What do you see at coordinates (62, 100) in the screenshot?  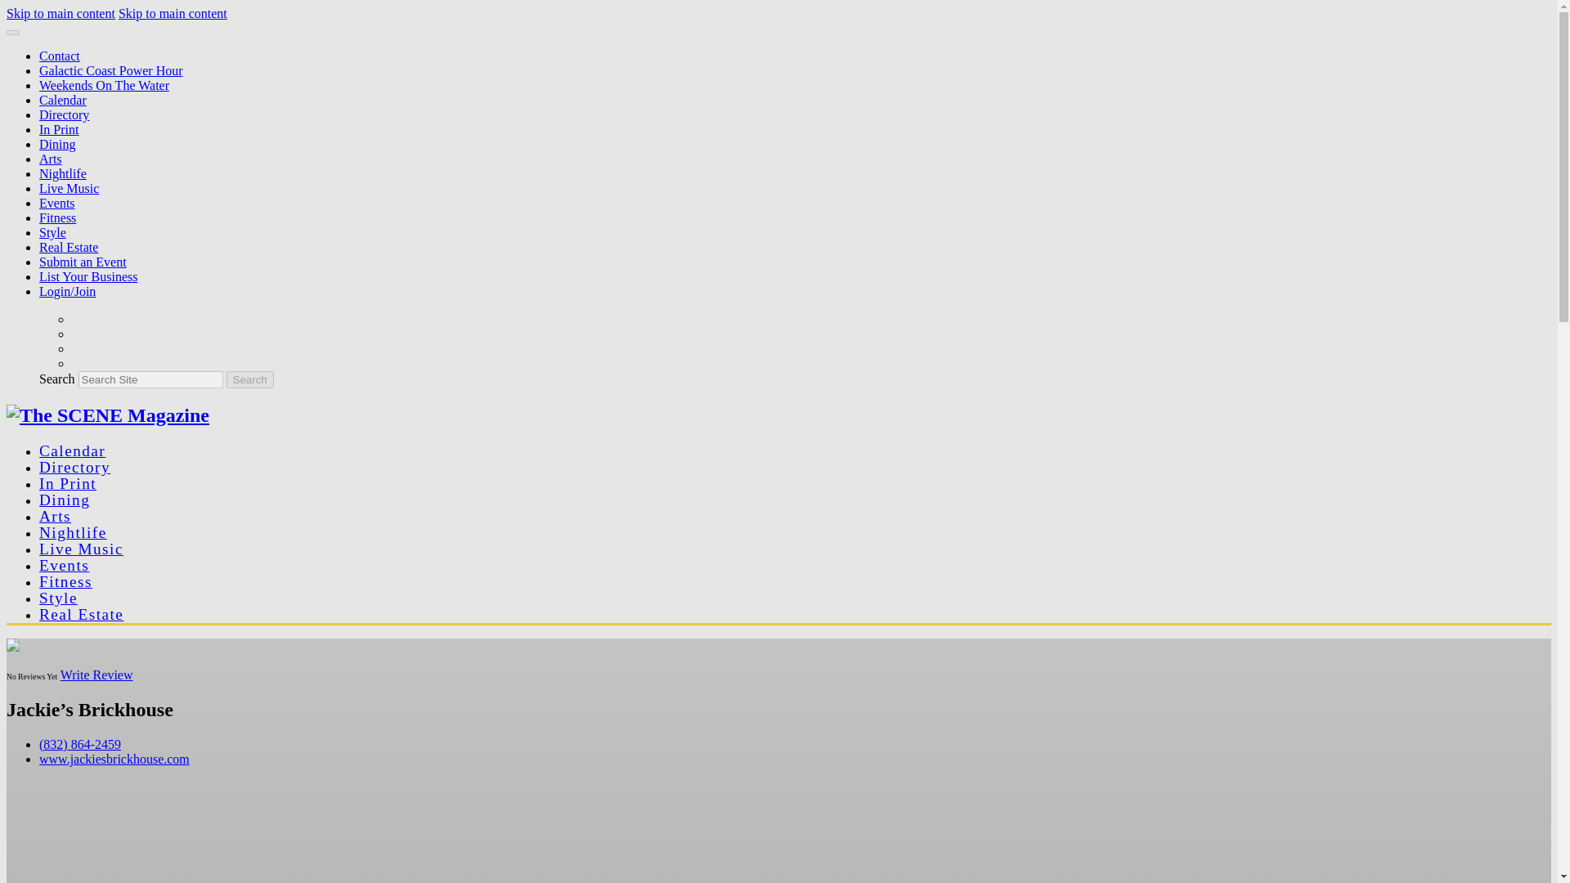 I see `Calendar` at bounding box center [62, 100].